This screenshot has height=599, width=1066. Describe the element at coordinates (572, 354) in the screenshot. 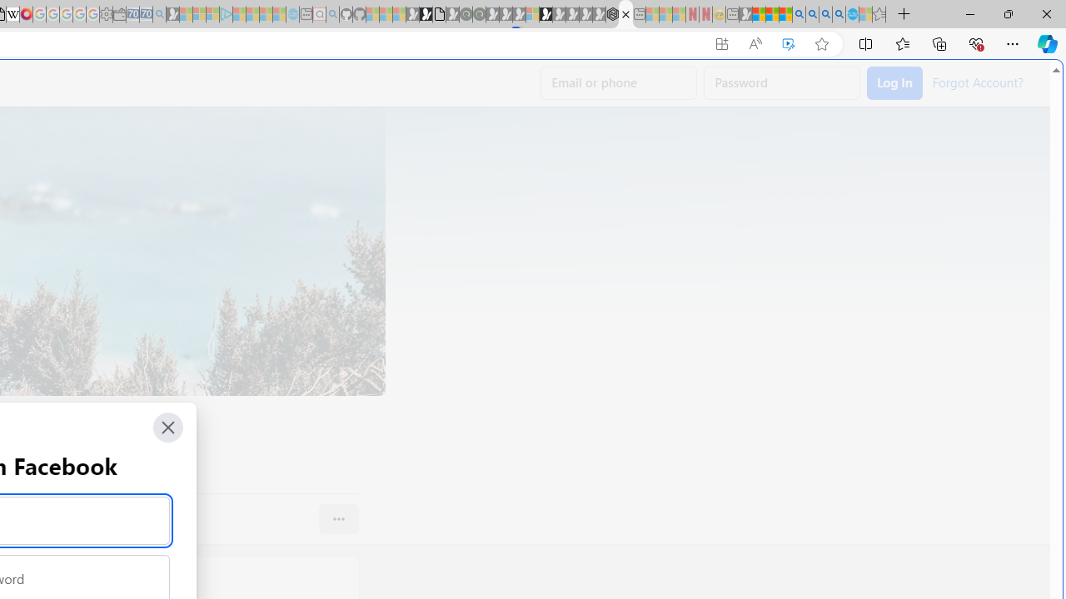

I see `Home | Sky Blue Bikes - Sky Blue Bikes` at that location.